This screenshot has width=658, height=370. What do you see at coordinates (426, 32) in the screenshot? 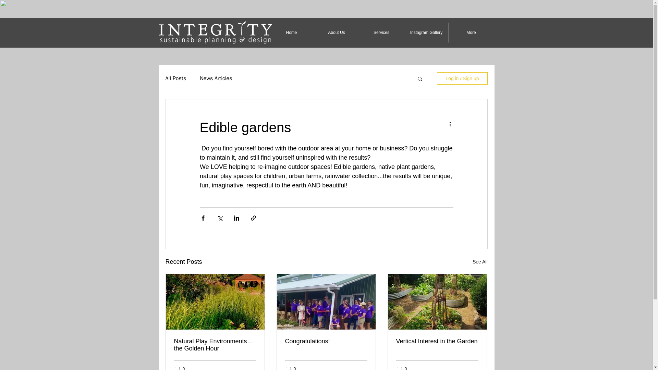
I see `Instagram Gallery` at bounding box center [426, 32].